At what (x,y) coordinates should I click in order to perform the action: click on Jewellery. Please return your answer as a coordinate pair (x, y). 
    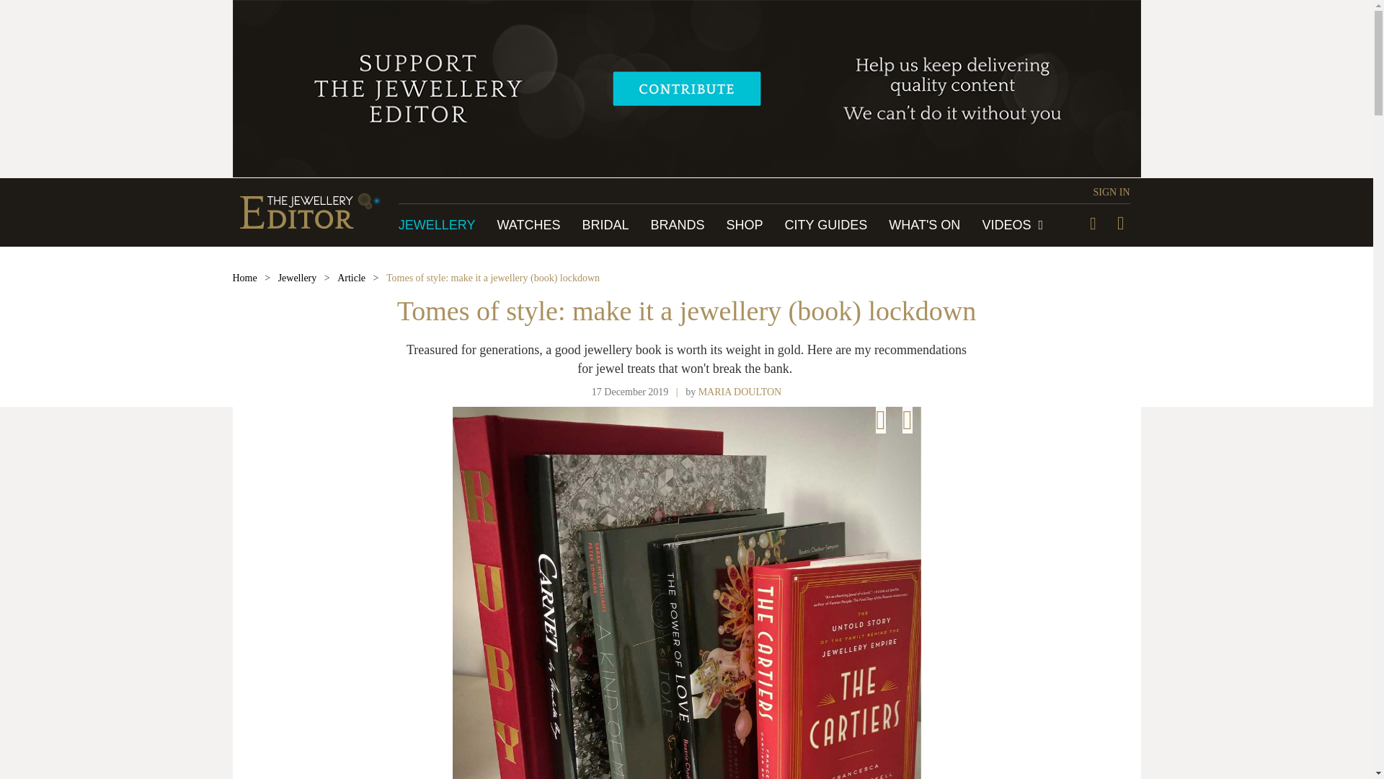
    Looking at the image, I should click on (297, 278).